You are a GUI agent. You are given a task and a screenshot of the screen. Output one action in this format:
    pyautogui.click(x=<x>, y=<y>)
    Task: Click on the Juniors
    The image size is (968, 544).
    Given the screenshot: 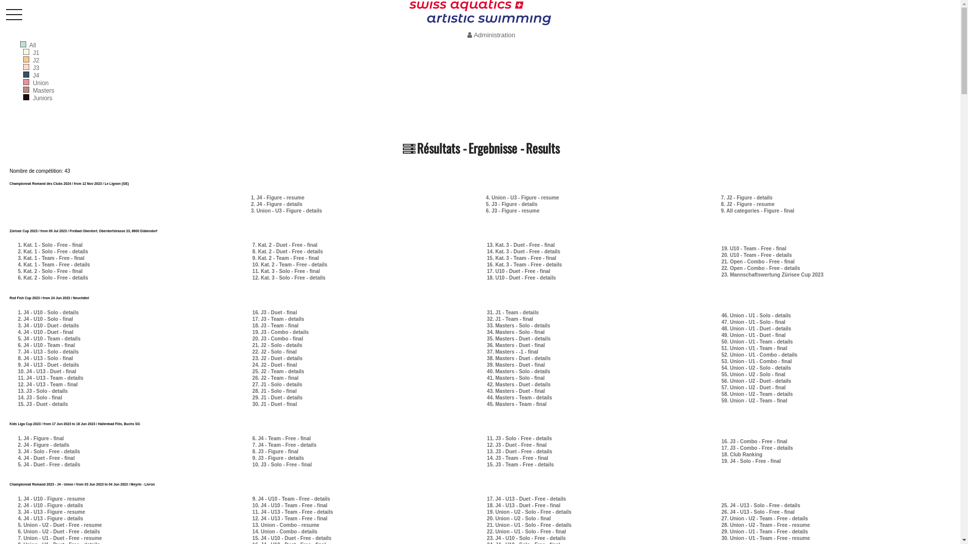 What is the action you would take?
    pyautogui.click(x=42, y=98)
    